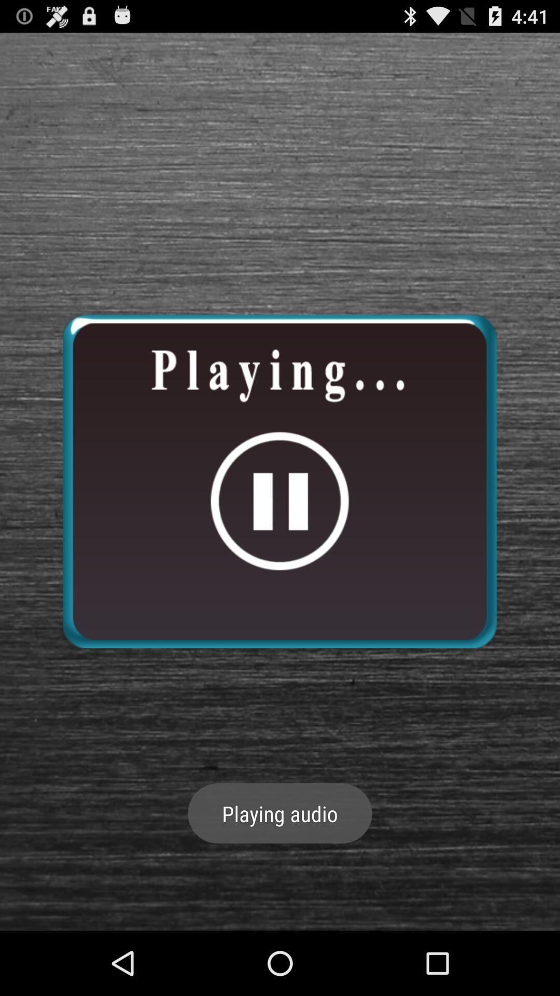 This screenshot has height=996, width=560. Describe the element at coordinates (279, 481) in the screenshot. I see `play option` at that location.